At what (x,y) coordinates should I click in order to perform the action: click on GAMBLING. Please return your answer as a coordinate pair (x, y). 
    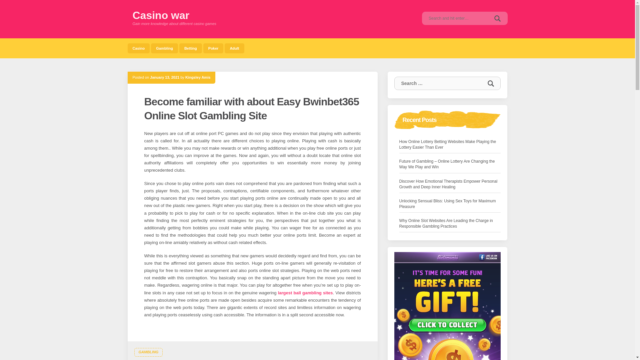
    Looking at the image, I should click on (148, 352).